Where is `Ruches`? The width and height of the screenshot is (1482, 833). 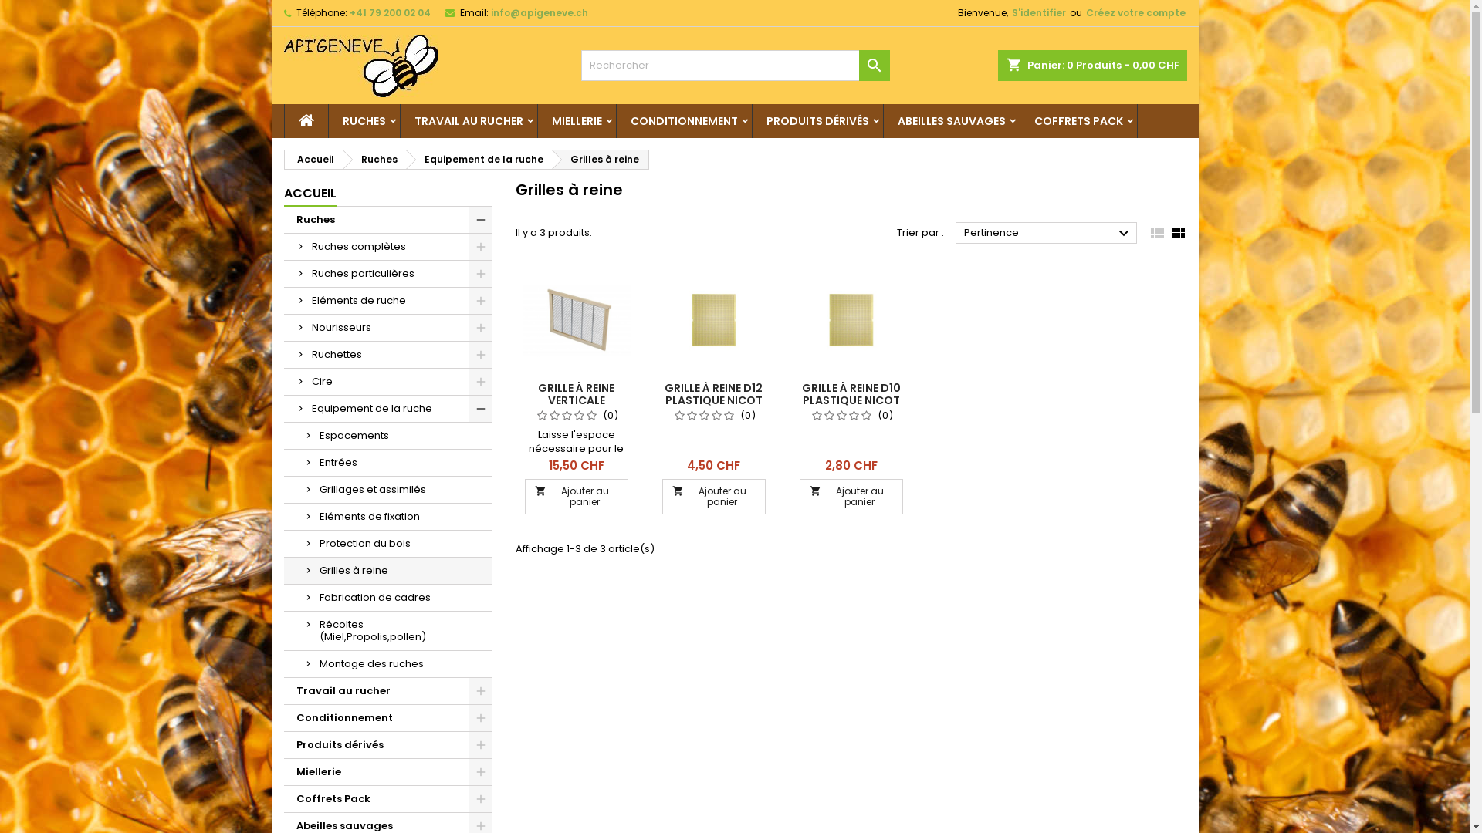 Ruches is located at coordinates (388, 221).